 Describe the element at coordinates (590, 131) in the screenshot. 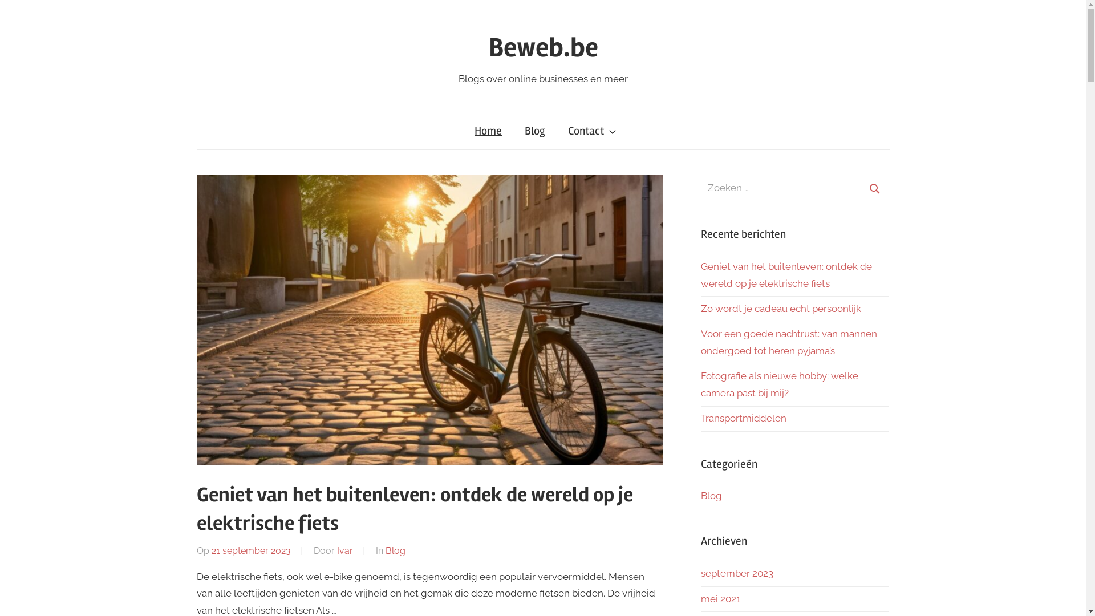

I see `Contact` at that location.